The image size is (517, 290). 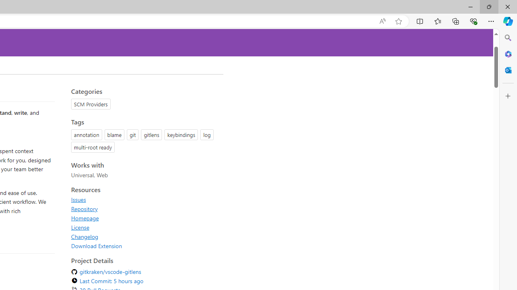 I want to click on Repository, so click(x=84, y=209).